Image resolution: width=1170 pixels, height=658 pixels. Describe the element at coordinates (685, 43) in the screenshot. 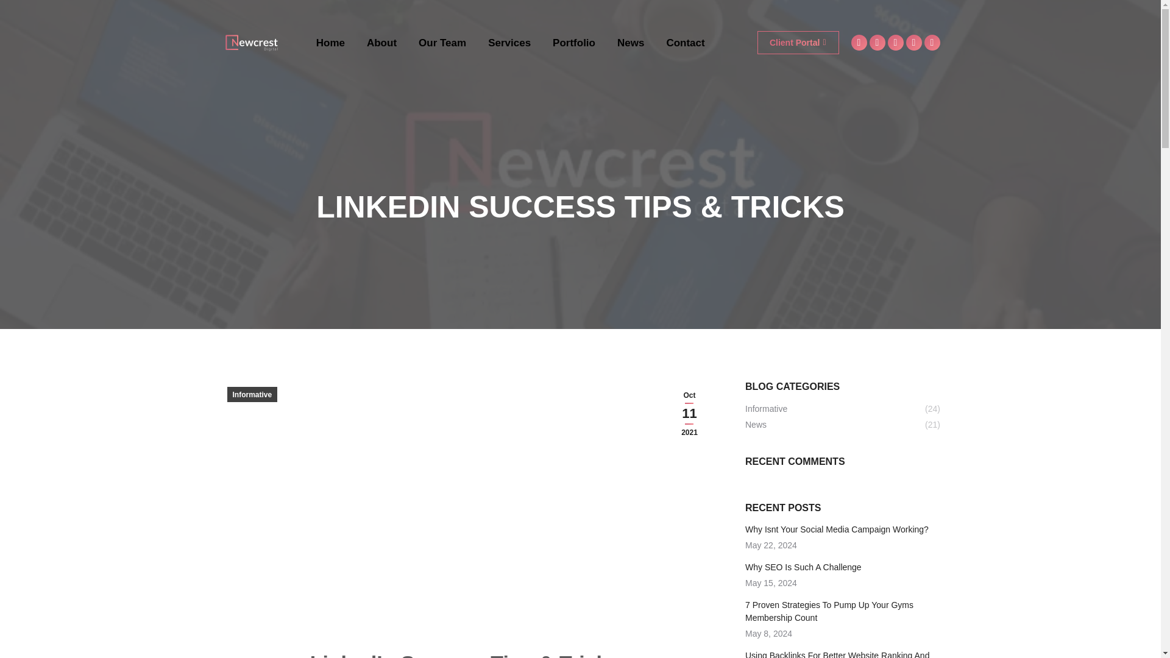

I see `Contact` at that location.